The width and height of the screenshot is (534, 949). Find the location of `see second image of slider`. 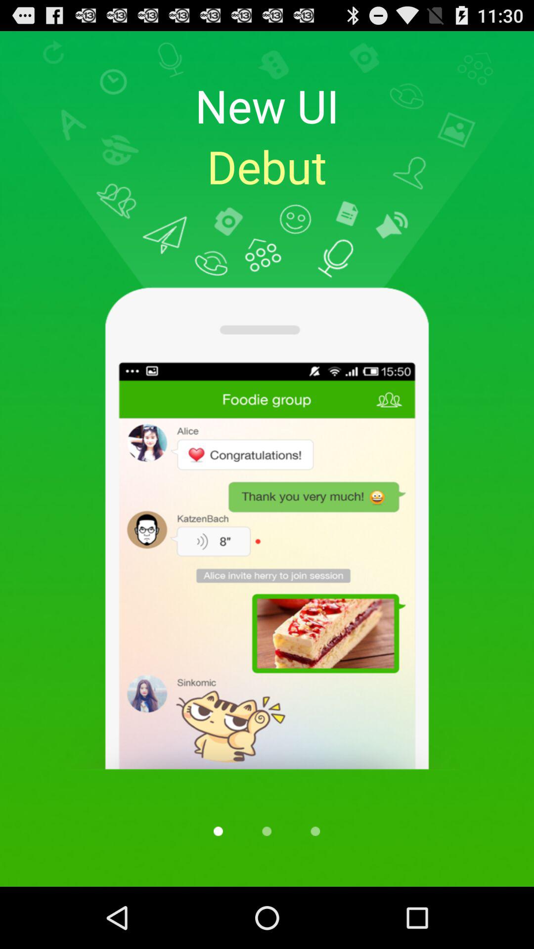

see second image of slider is located at coordinates (267, 831).